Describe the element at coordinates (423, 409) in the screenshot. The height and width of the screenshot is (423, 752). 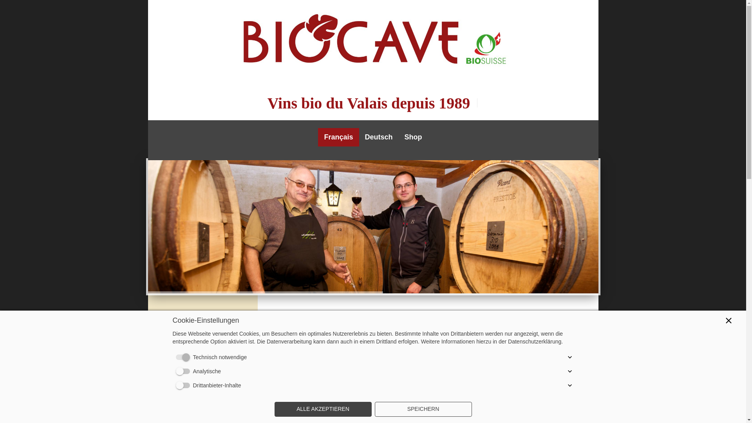
I see `SPEICHERN` at that location.